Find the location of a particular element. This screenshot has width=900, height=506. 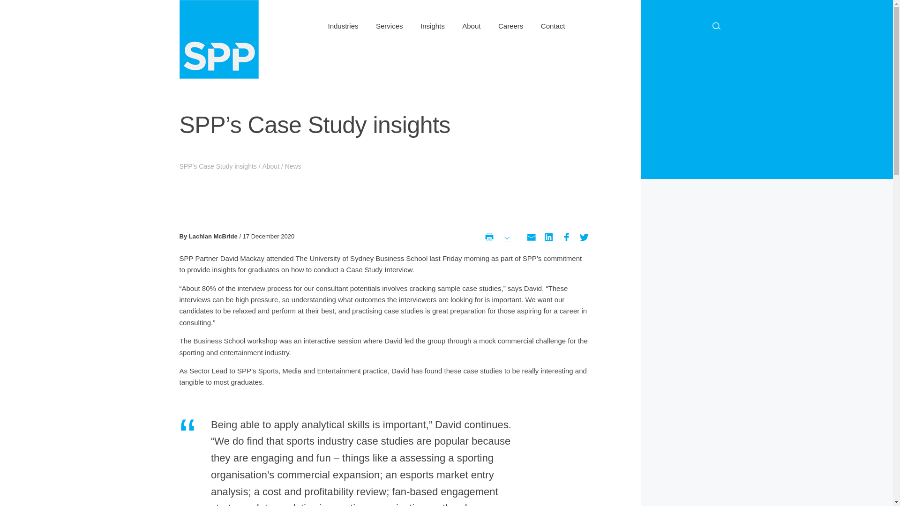

Insights is located at coordinates (432, 18).